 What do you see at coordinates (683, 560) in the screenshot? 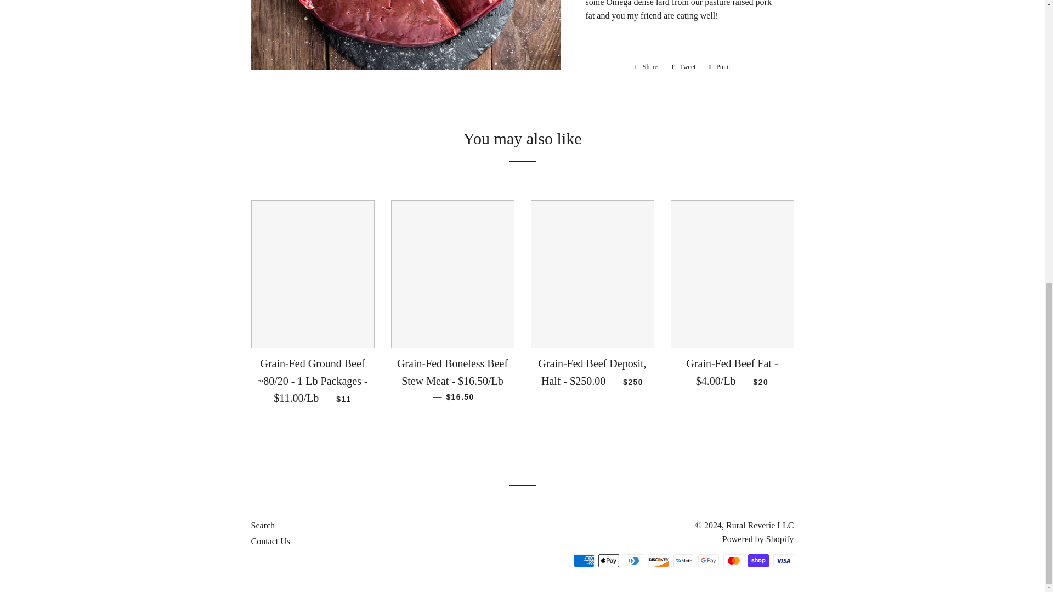
I see `Meta Pay` at bounding box center [683, 560].